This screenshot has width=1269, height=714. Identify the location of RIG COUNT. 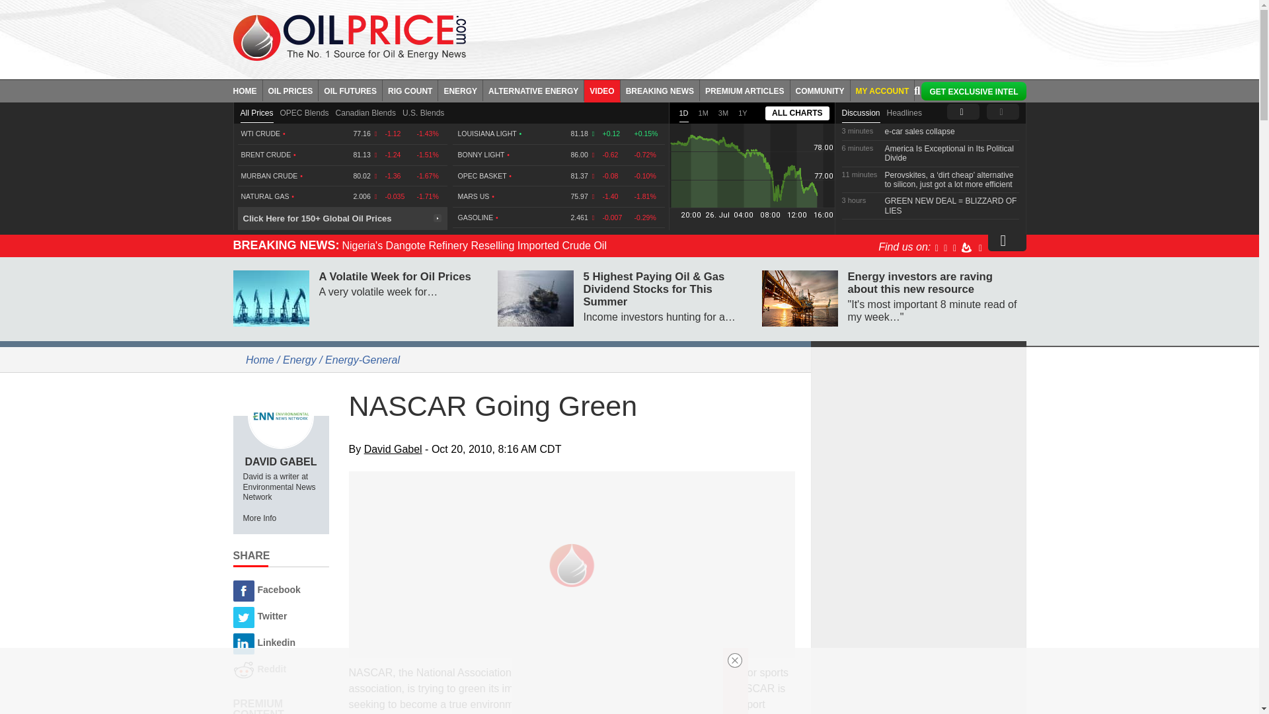
(410, 90).